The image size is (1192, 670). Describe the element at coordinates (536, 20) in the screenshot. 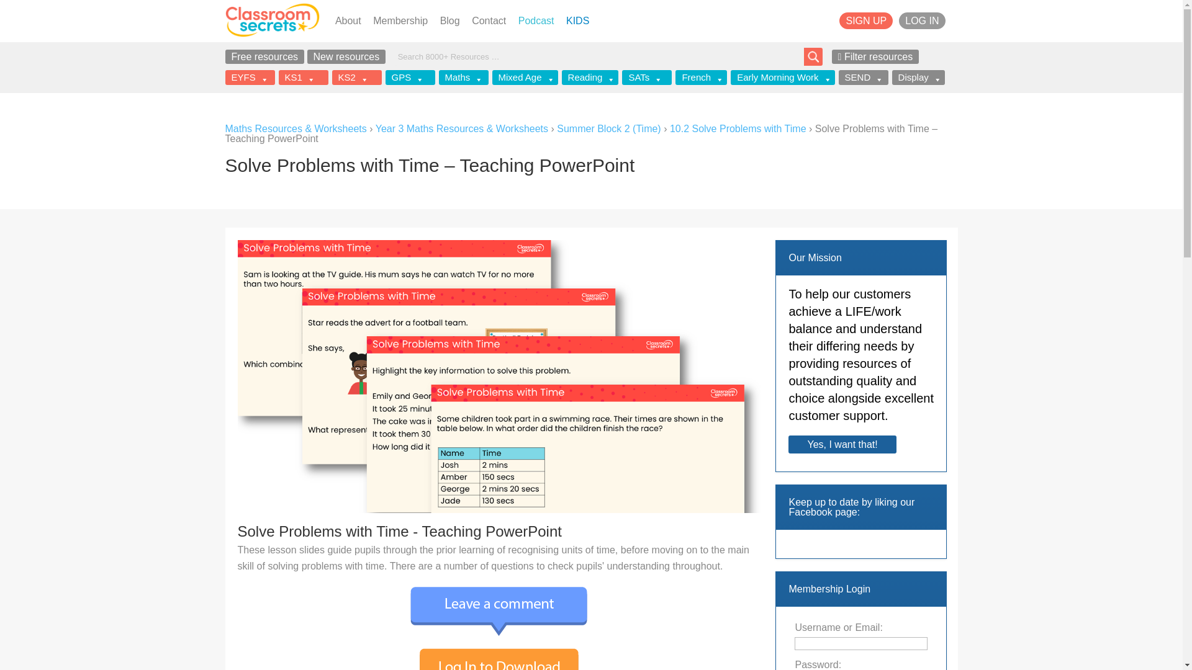

I see `Podcast` at that location.